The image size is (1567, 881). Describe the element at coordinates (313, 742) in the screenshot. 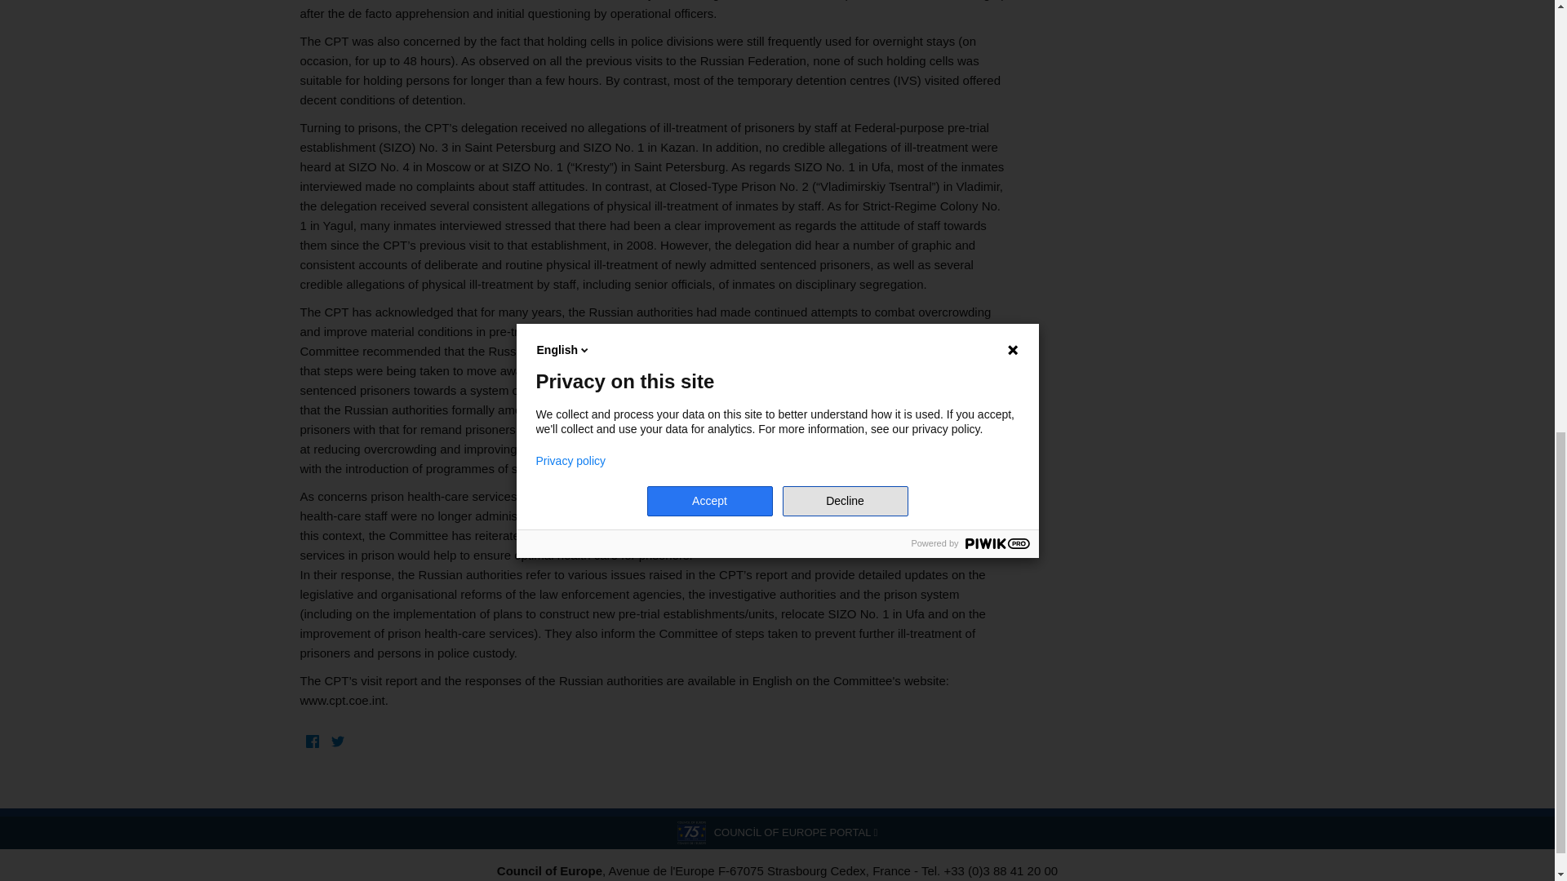

I see `Facebook` at that location.